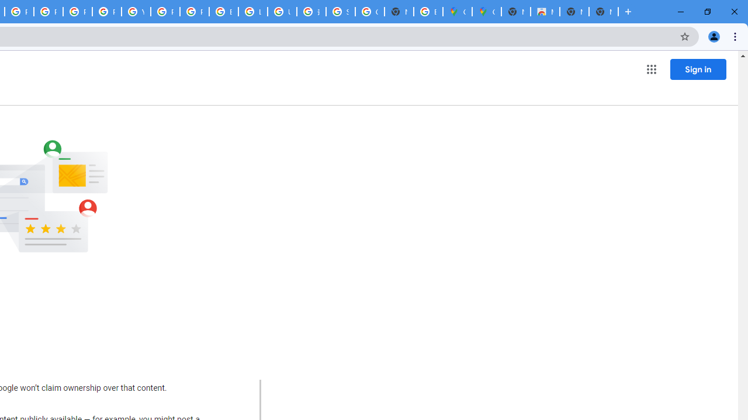 The image size is (748, 420). Describe the element at coordinates (603, 12) in the screenshot. I see `New Tab` at that location.